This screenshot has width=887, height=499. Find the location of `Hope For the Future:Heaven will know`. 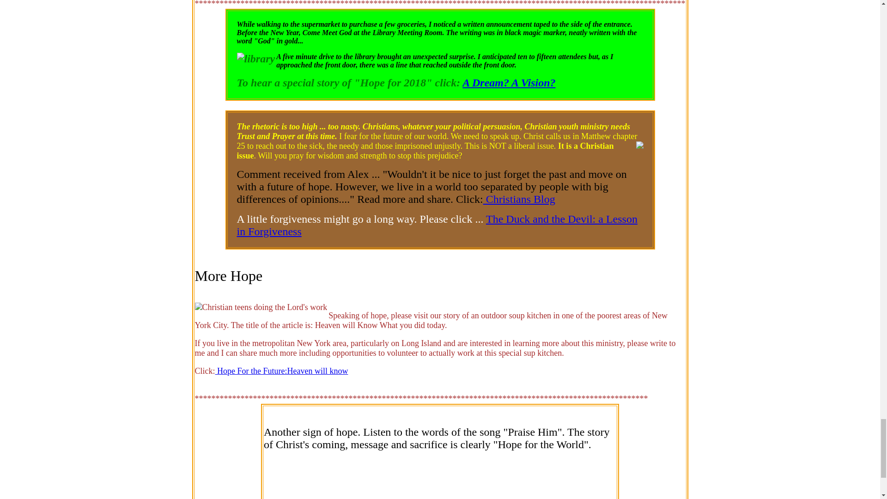

Hope For the Future:Heaven will know is located at coordinates (282, 371).